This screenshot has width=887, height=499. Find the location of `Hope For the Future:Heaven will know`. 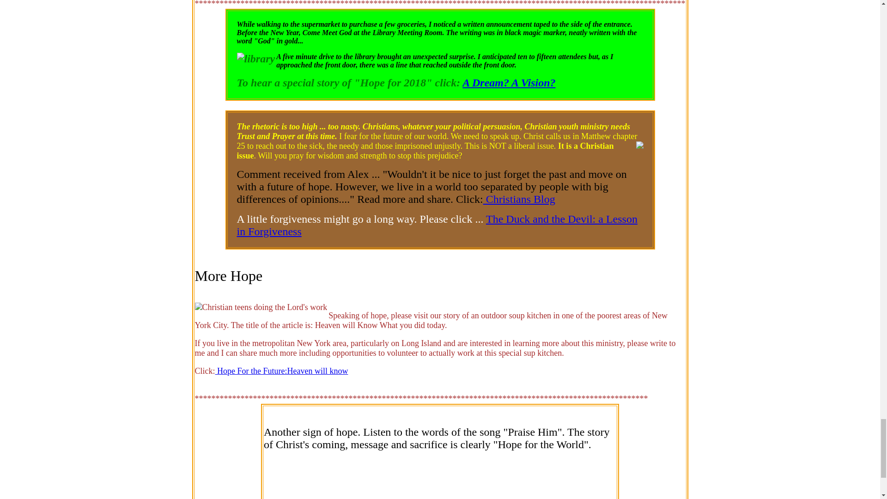

Hope For the Future:Heaven will know is located at coordinates (282, 371).